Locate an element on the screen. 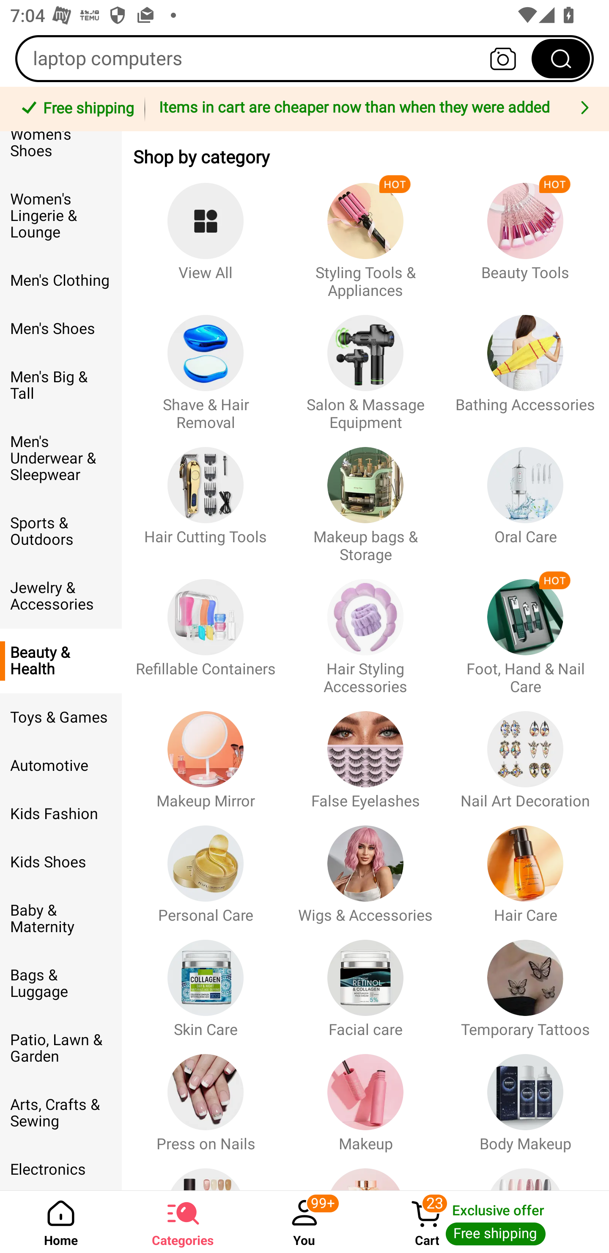 The width and height of the screenshot is (609, 1253). False Eyelashes is located at coordinates (365, 753).